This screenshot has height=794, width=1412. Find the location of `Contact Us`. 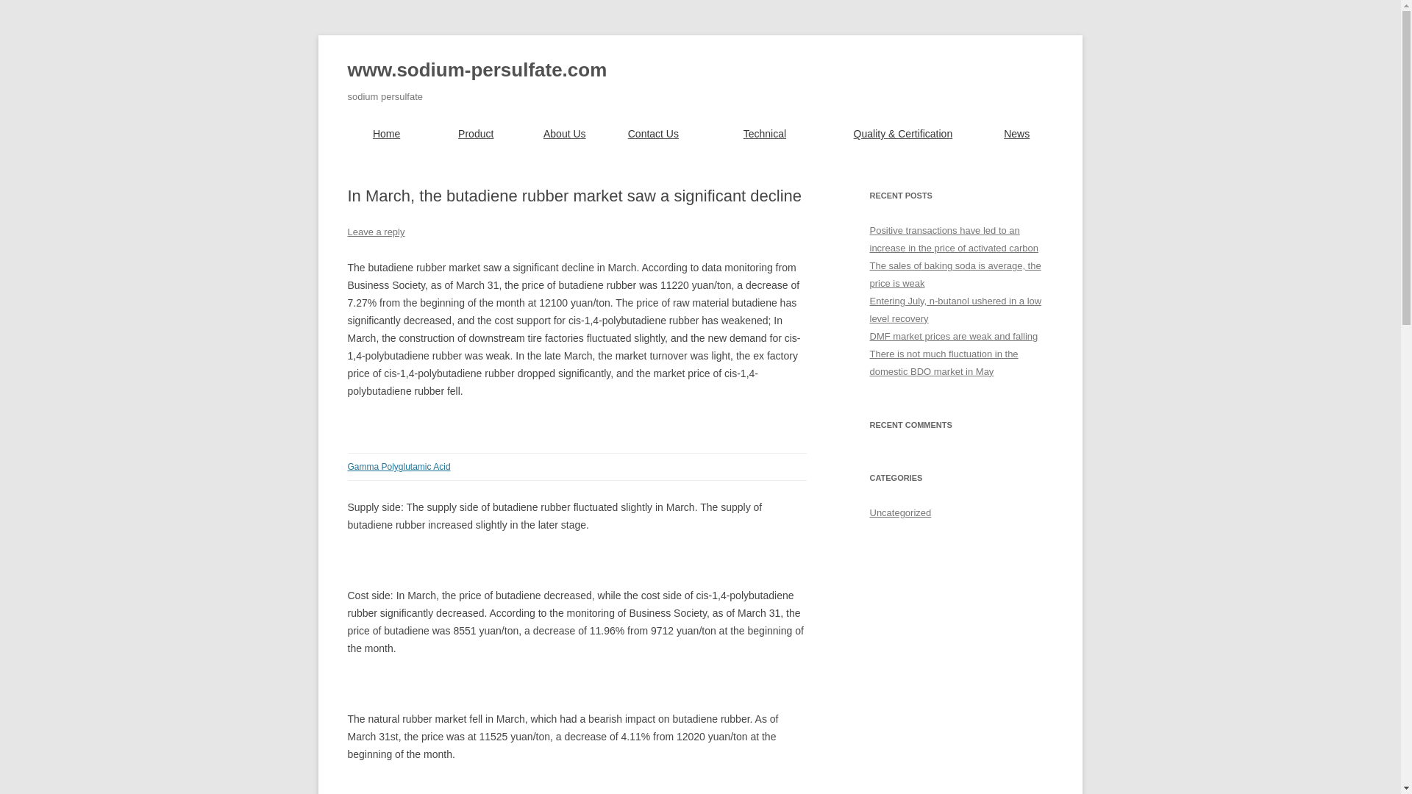

Contact Us is located at coordinates (653, 134).